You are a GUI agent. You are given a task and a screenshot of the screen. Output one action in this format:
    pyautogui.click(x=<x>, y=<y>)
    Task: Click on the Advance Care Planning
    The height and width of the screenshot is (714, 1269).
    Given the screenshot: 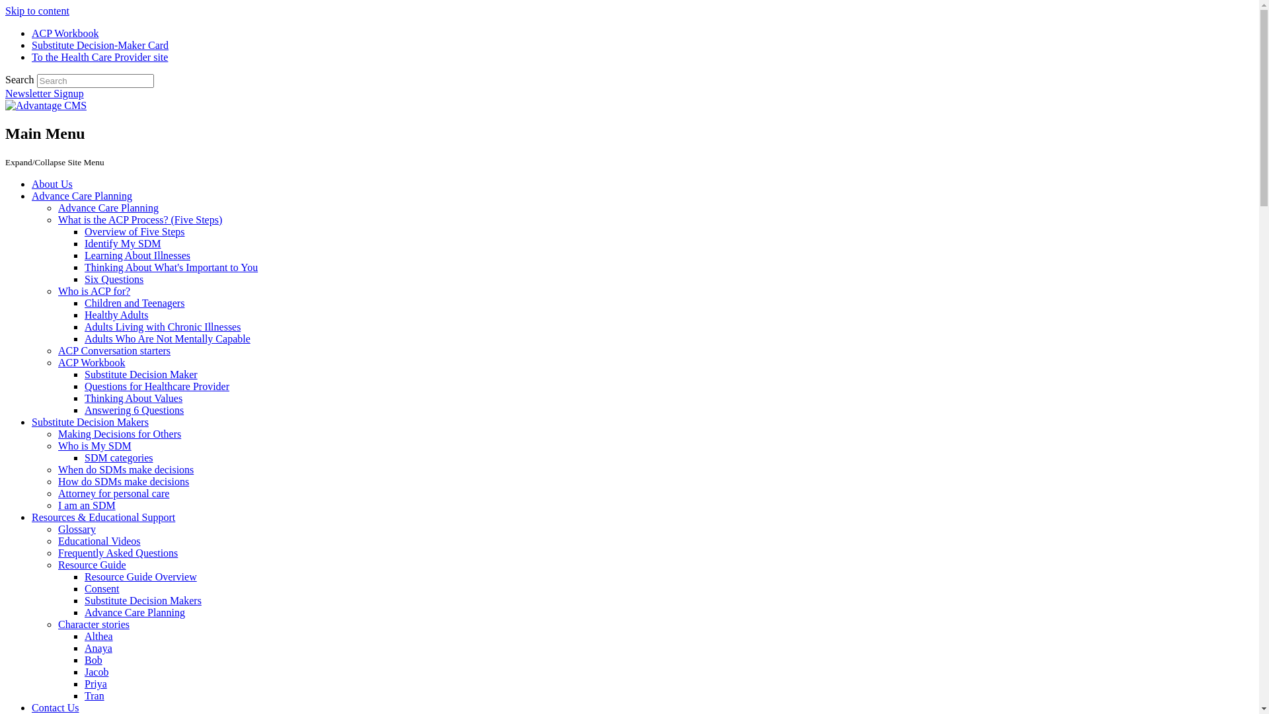 What is the action you would take?
    pyautogui.click(x=135, y=612)
    